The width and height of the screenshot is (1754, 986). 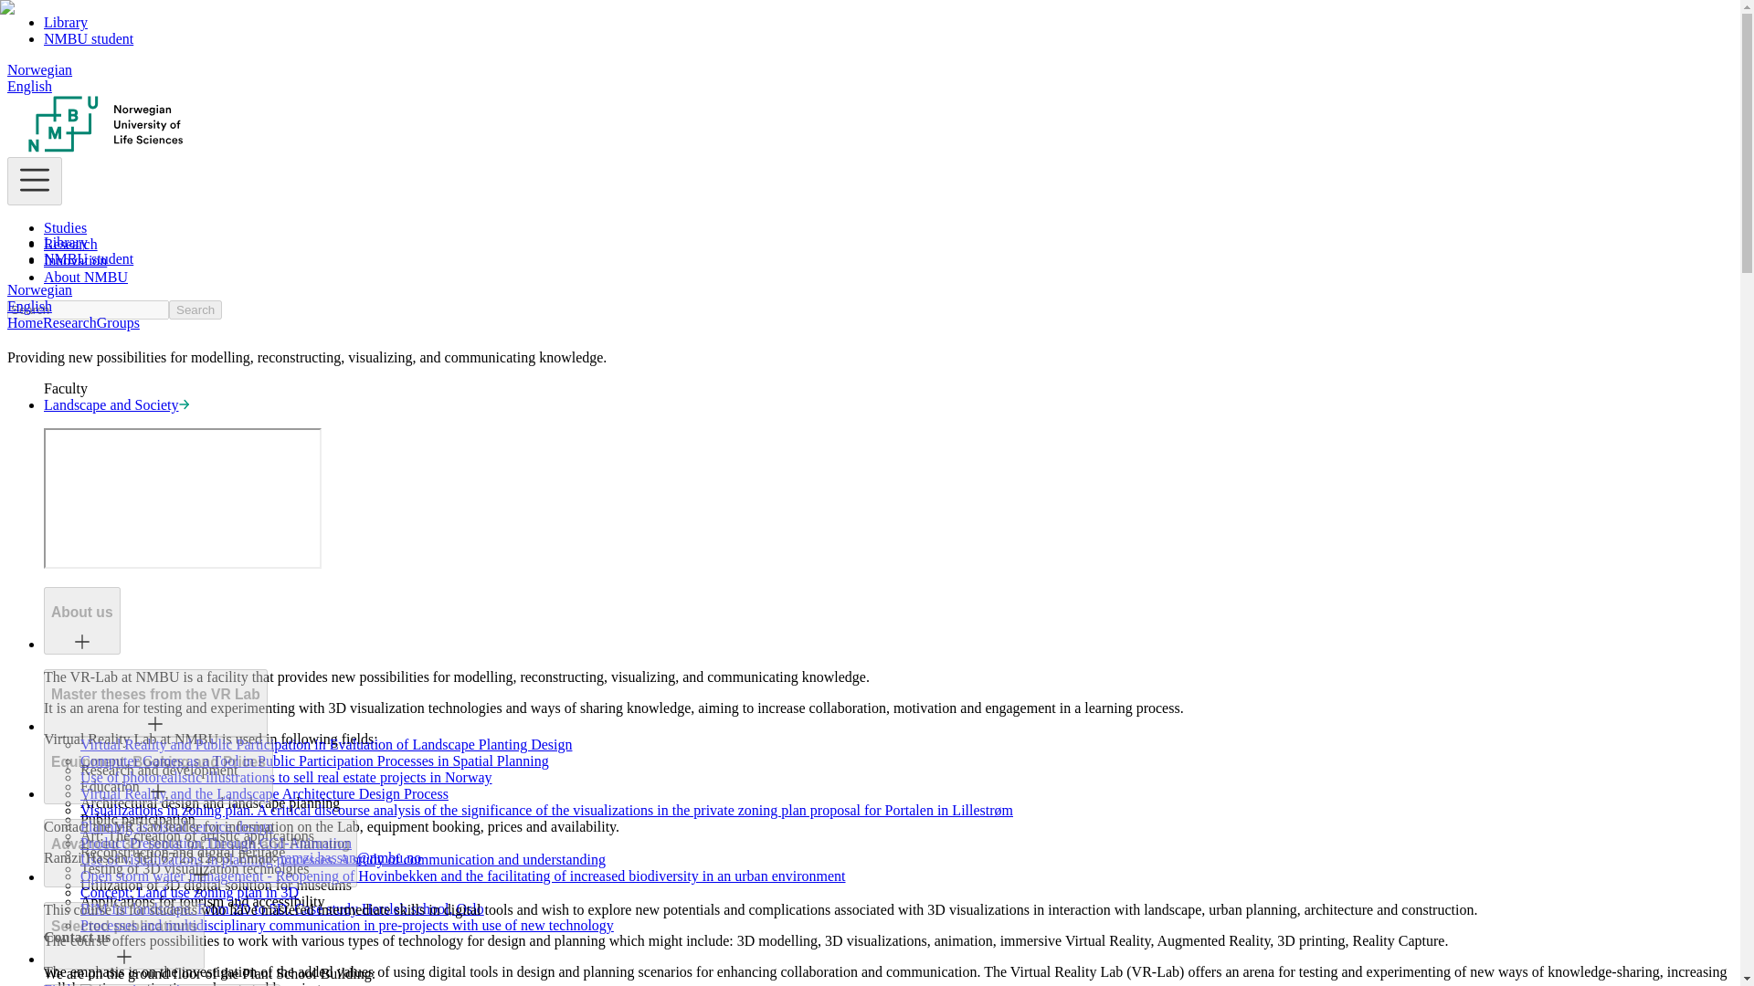 I want to click on Innovation, so click(x=75, y=259).